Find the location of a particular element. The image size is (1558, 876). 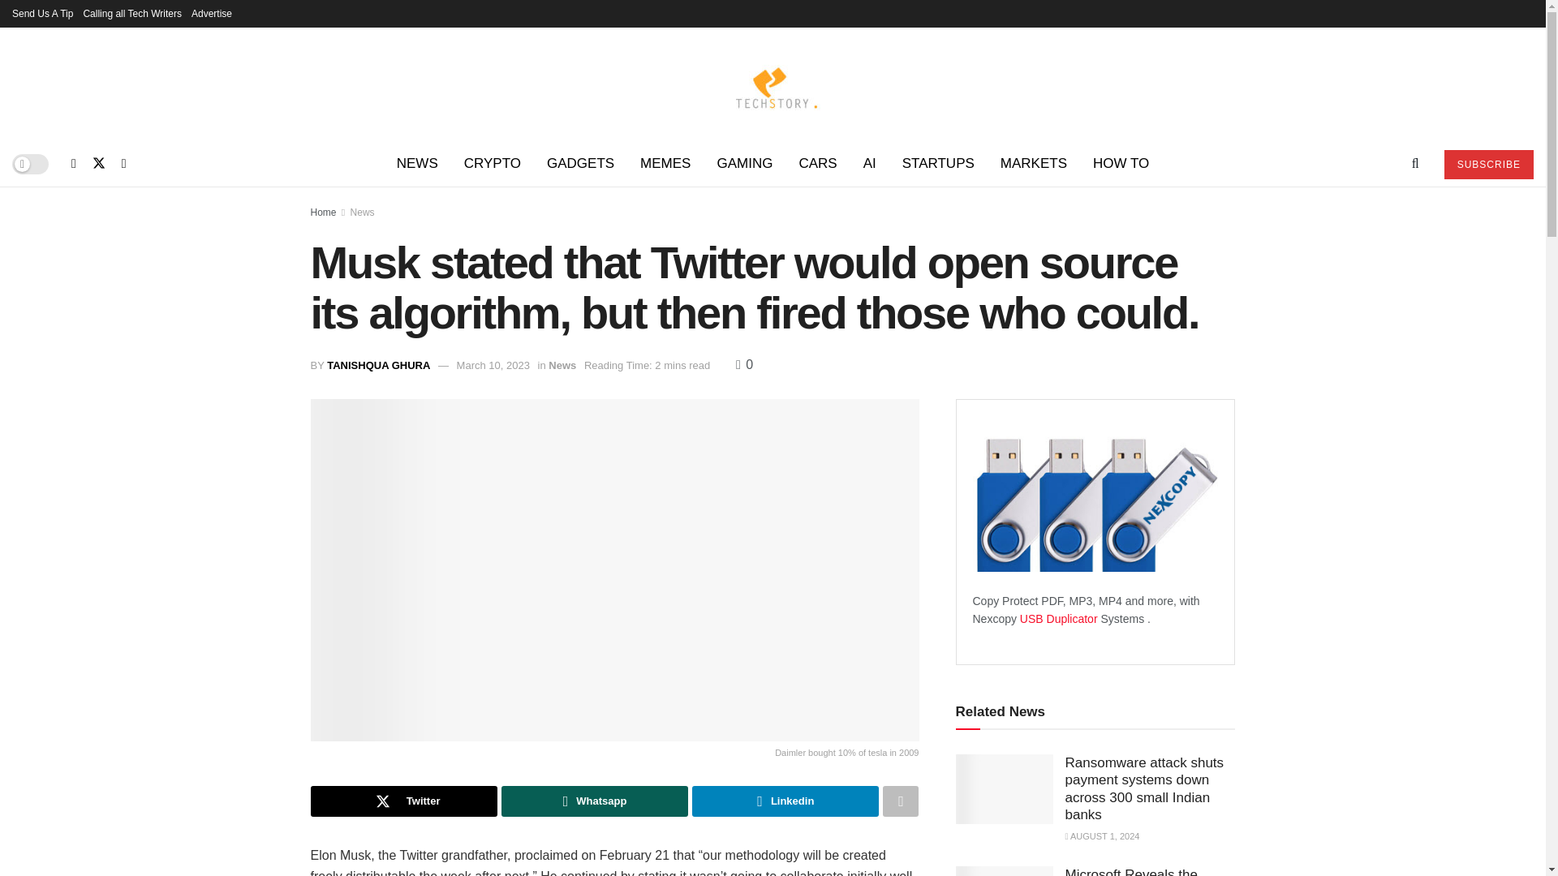

MEMES is located at coordinates (665, 164).